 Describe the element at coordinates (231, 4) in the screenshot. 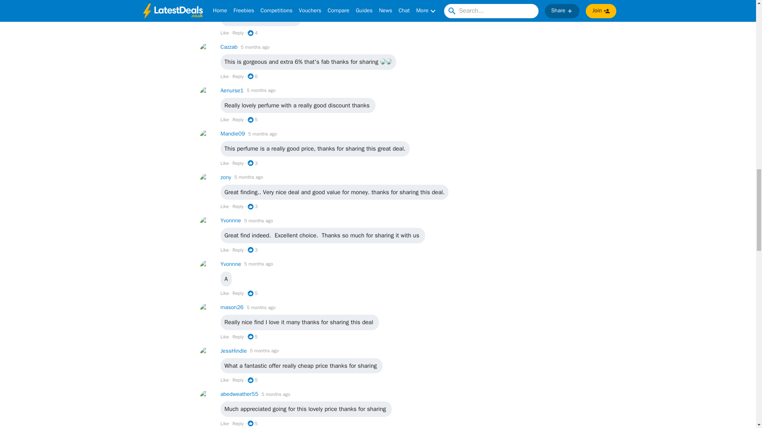

I see `elfleur98` at that location.